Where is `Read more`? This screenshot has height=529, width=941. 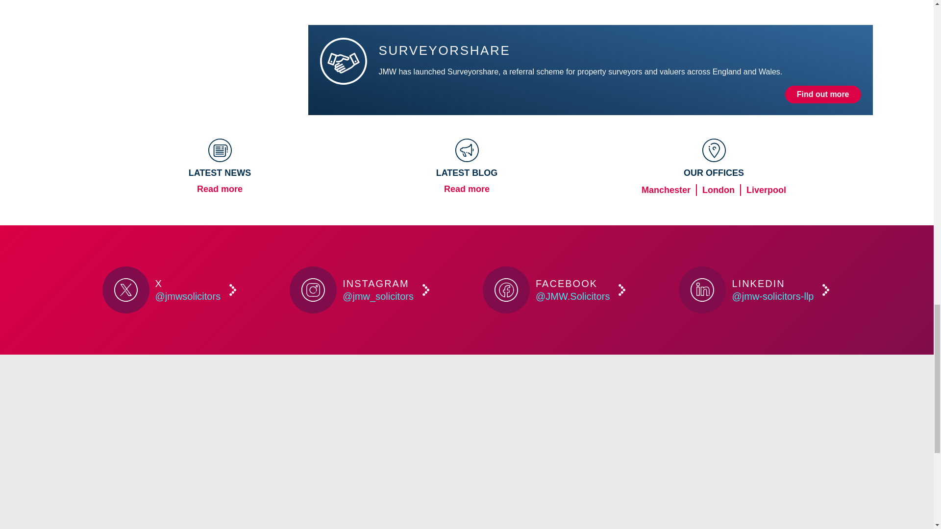
Read more is located at coordinates (467, 189).